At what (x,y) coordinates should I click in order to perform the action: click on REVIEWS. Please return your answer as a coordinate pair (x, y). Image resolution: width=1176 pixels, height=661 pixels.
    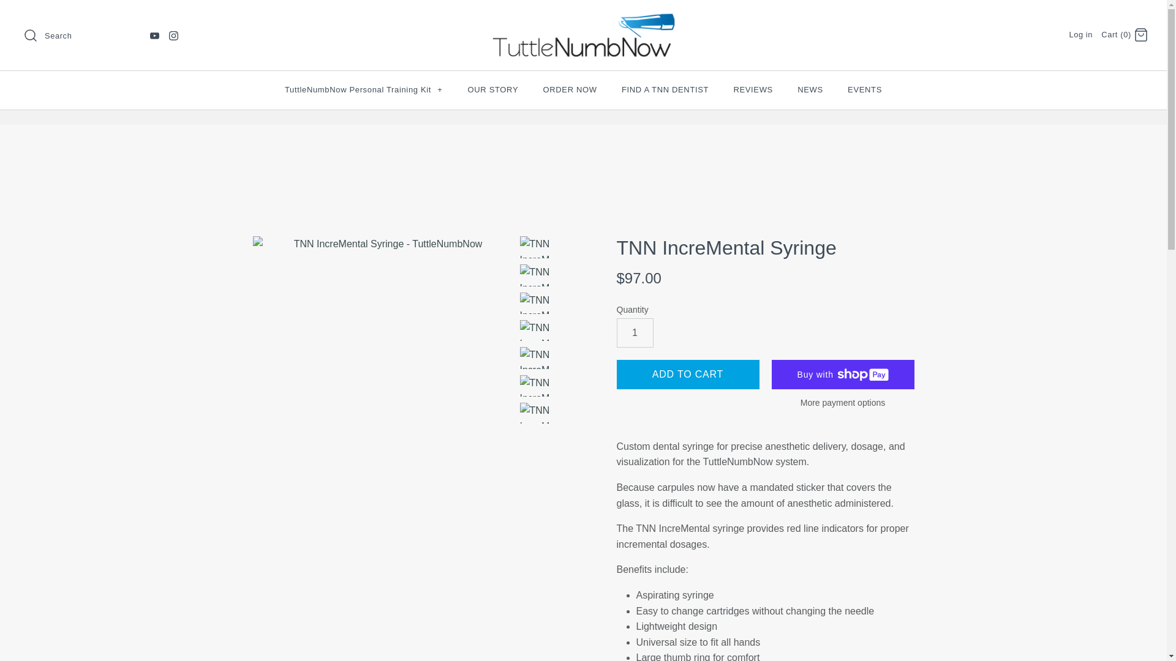
    Looking at the image, I should click on (753, 89).